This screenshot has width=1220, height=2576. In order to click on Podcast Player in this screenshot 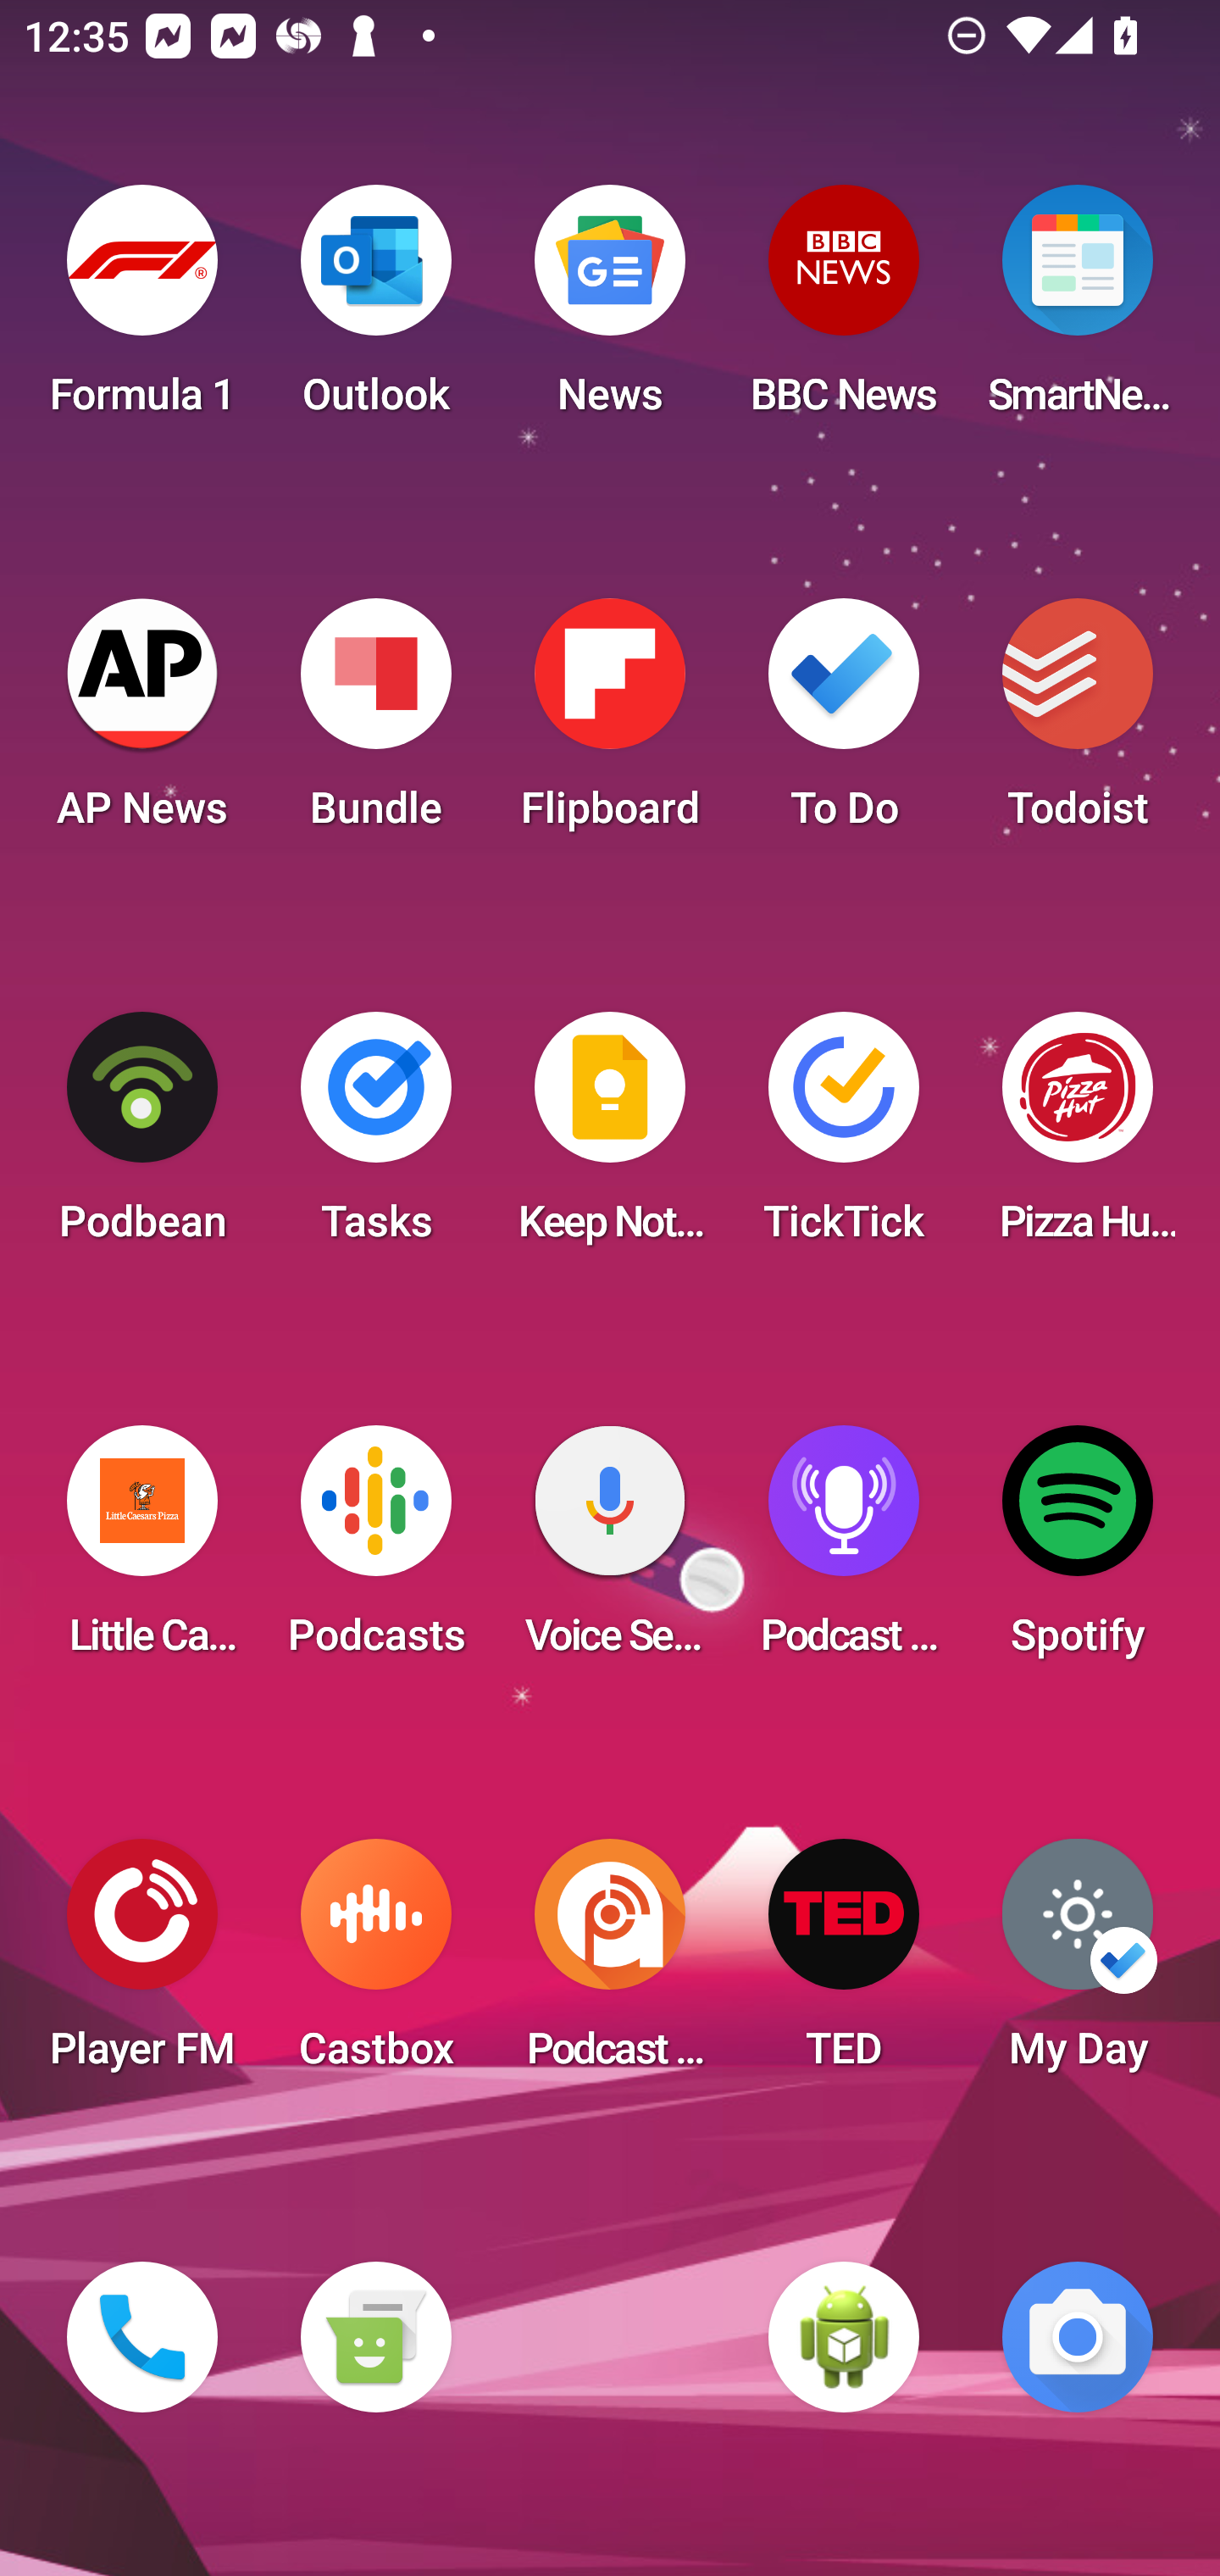, I will do `click(844, 1551)`.